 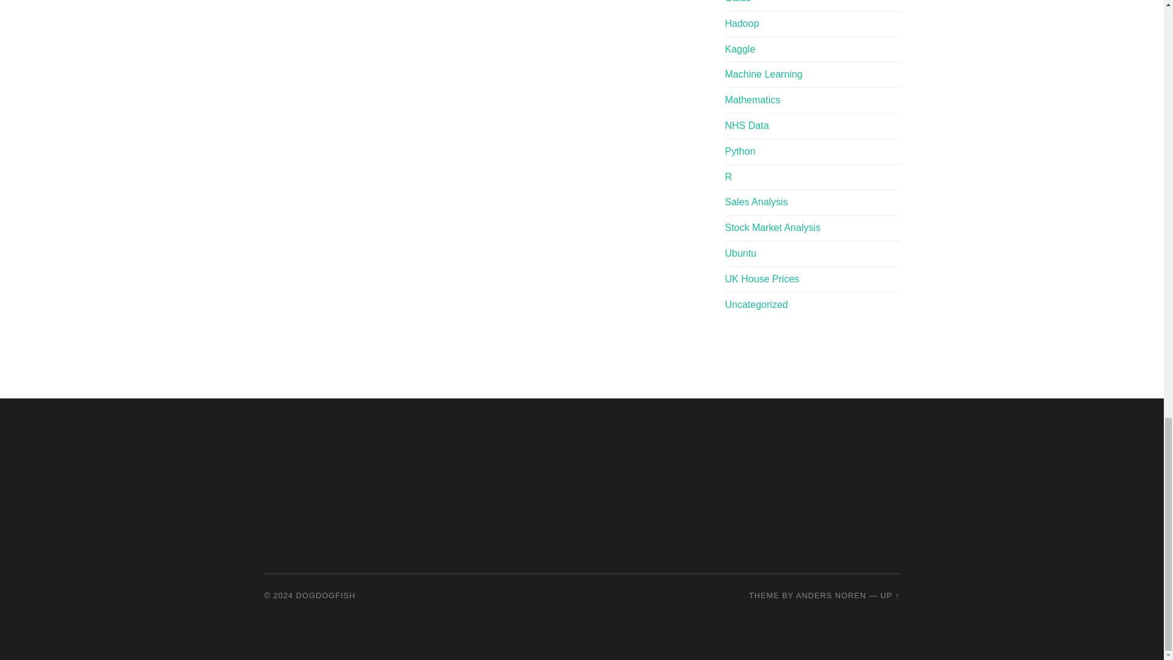 I want to click on Sales Analysis, so click(x=756, y=202).